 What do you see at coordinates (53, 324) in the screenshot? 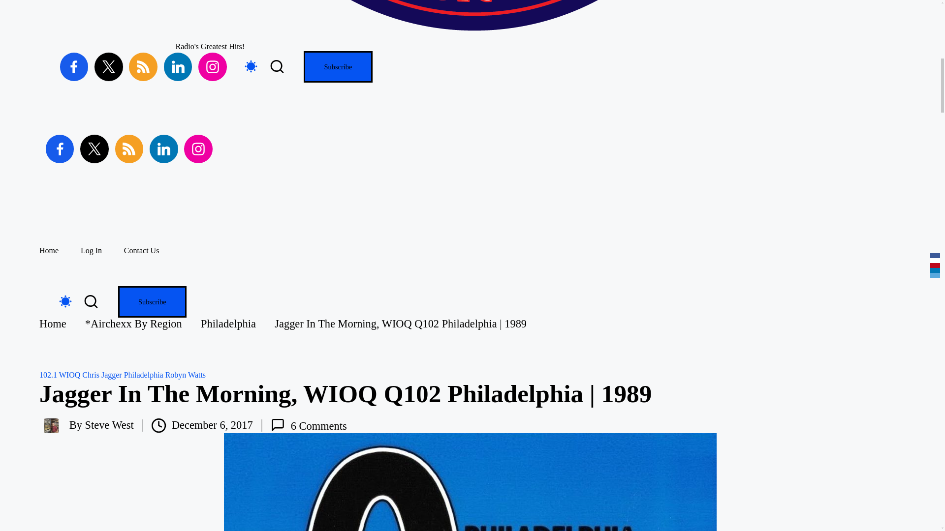
I see `Home` at bounding box center [53, 324].